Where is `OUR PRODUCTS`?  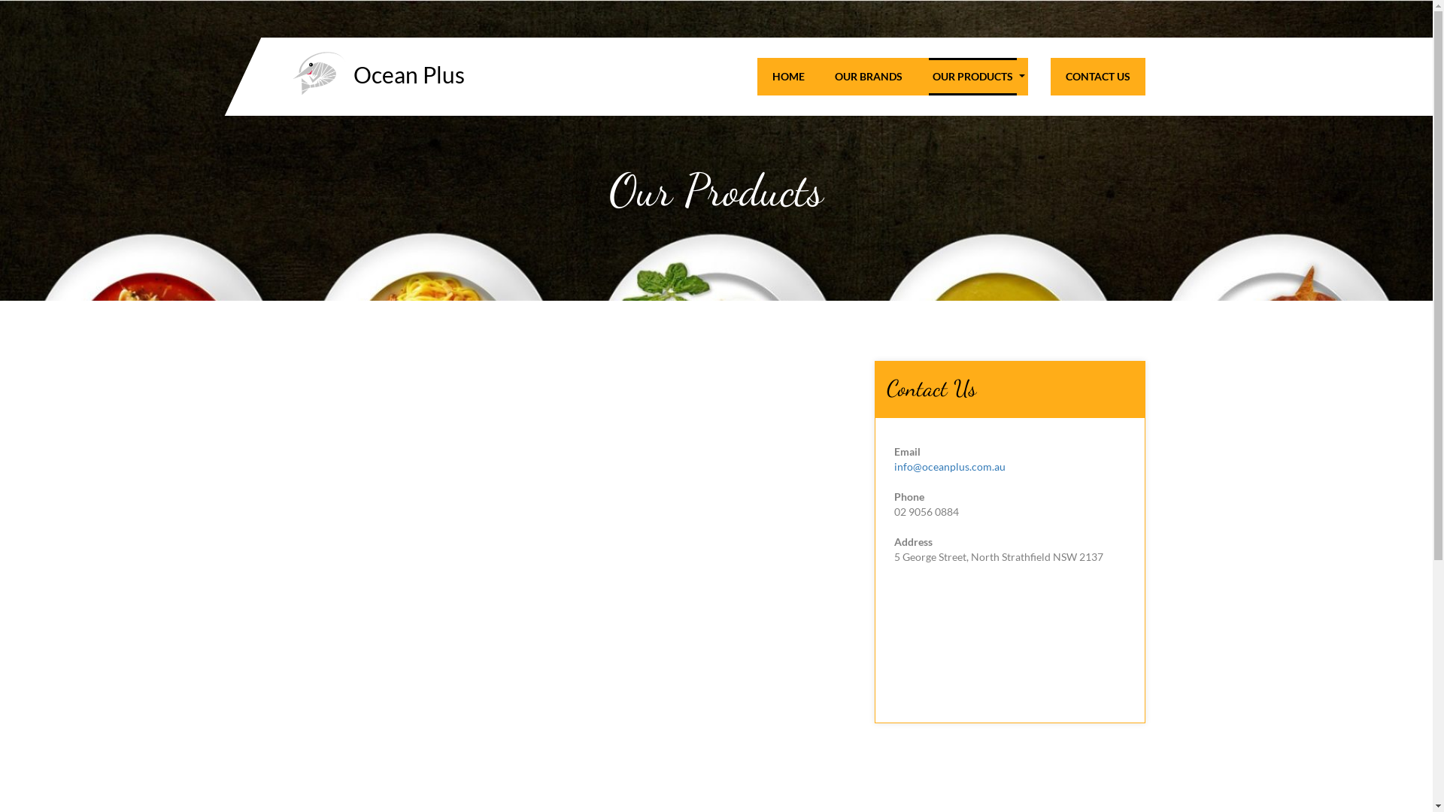
OUR PRODUCTS is located at coordinates (972, 77).